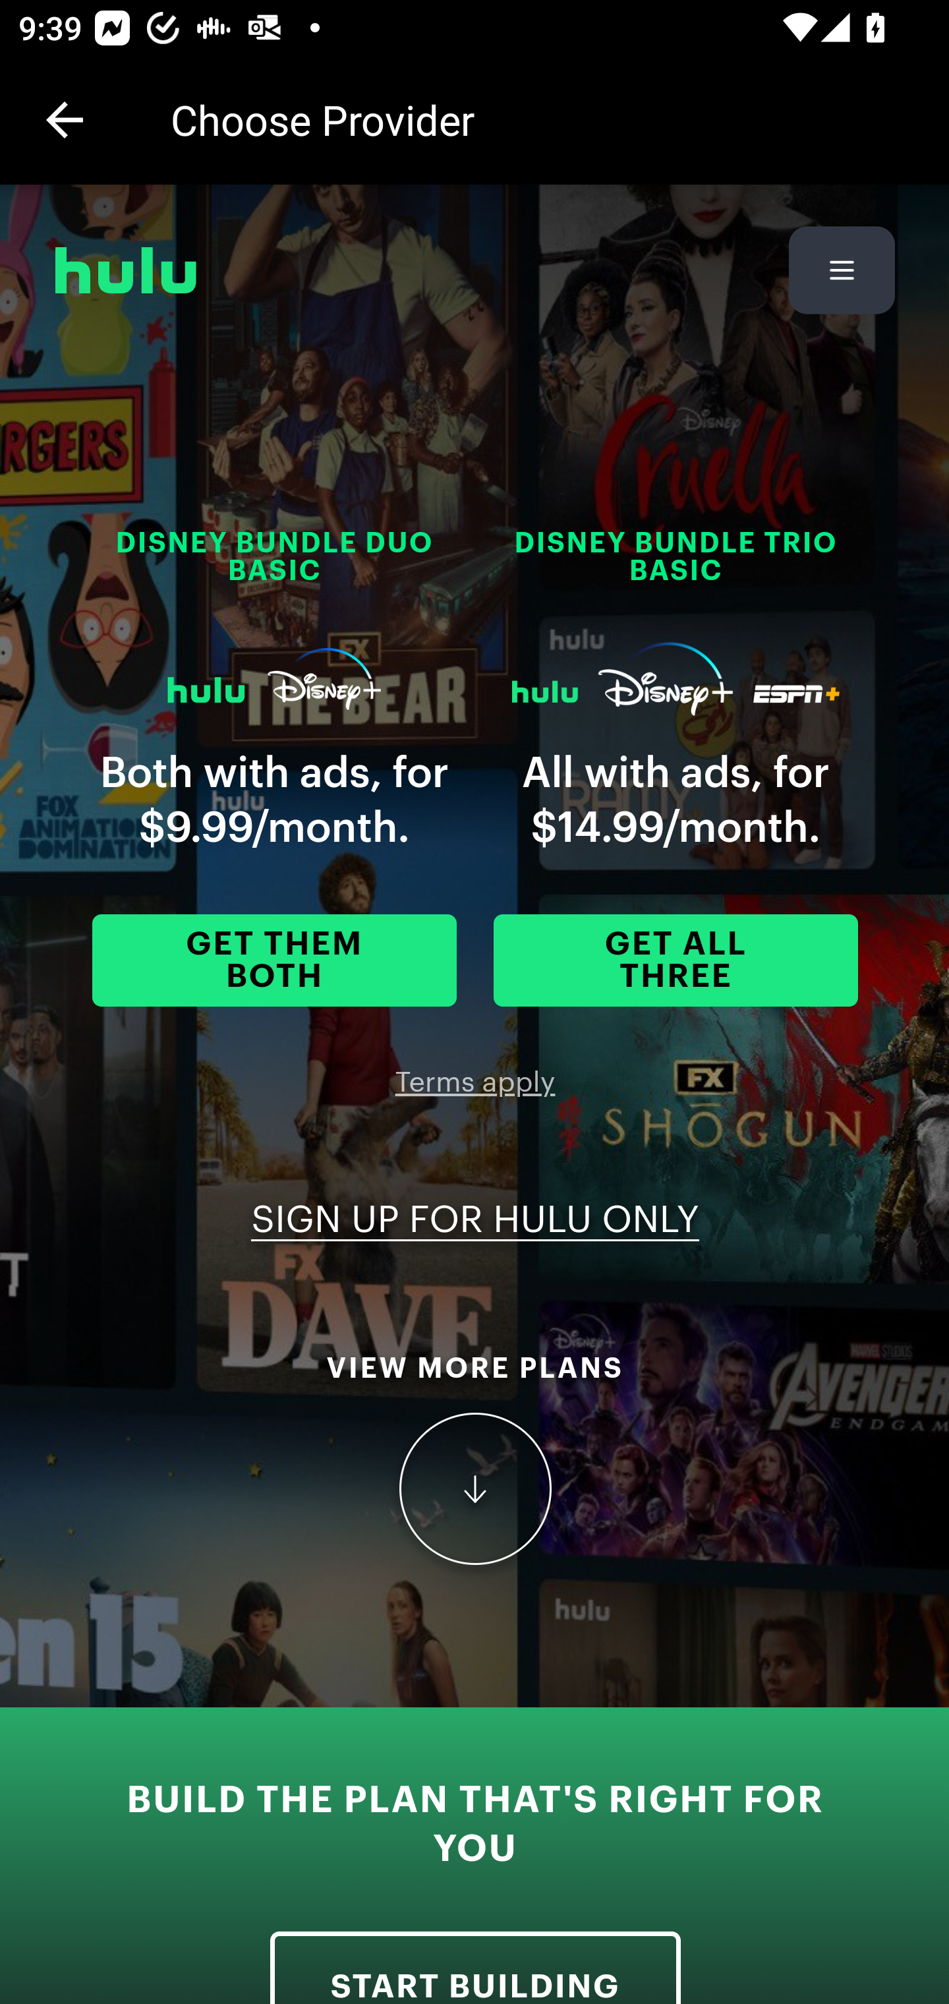 Image resolution: width=949 pixels, height=2004 pixels. Describe the element at coordinates (275, 800) in the screenshot. I see `Both with ads, for $9.99/month.` at that location.